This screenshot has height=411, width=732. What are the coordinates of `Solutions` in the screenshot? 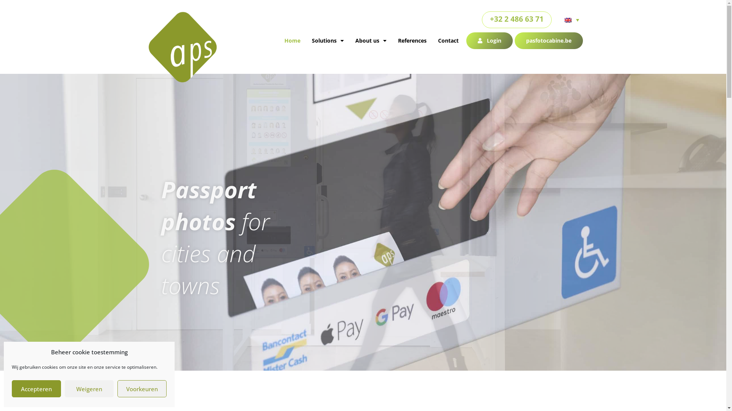 It's located at (328, 41).